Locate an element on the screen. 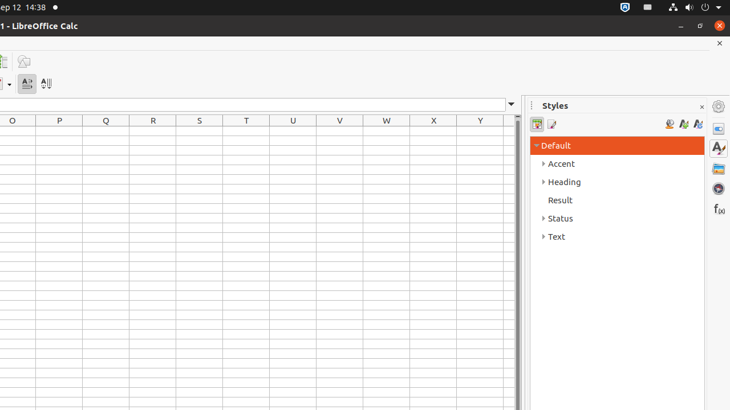 The height and width of the screenshot is (410, 730). Q1 is located at coordinates (106, 131).